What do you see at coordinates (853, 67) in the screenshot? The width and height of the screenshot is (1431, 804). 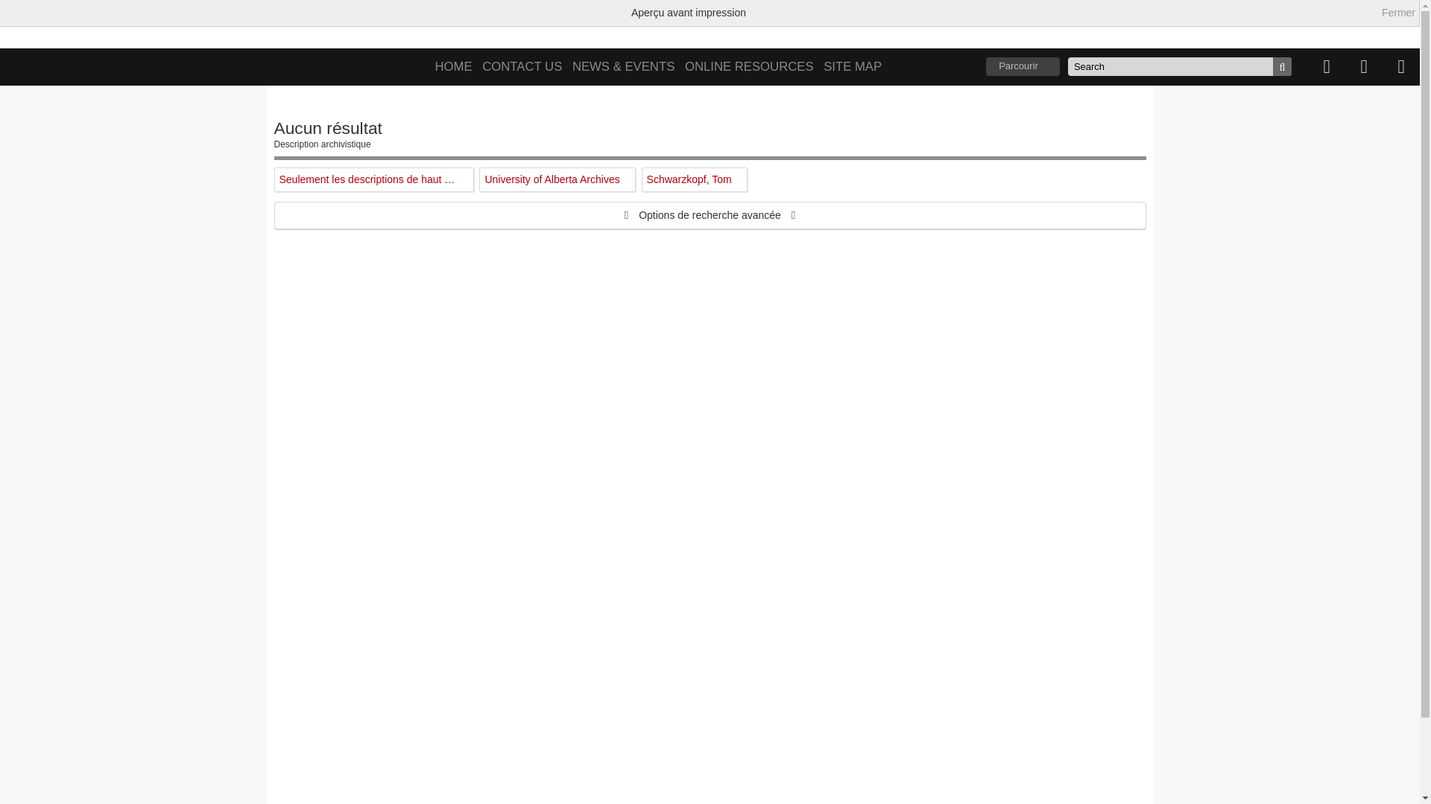 I see `SITE MAP` at bounding box center [853, 67].